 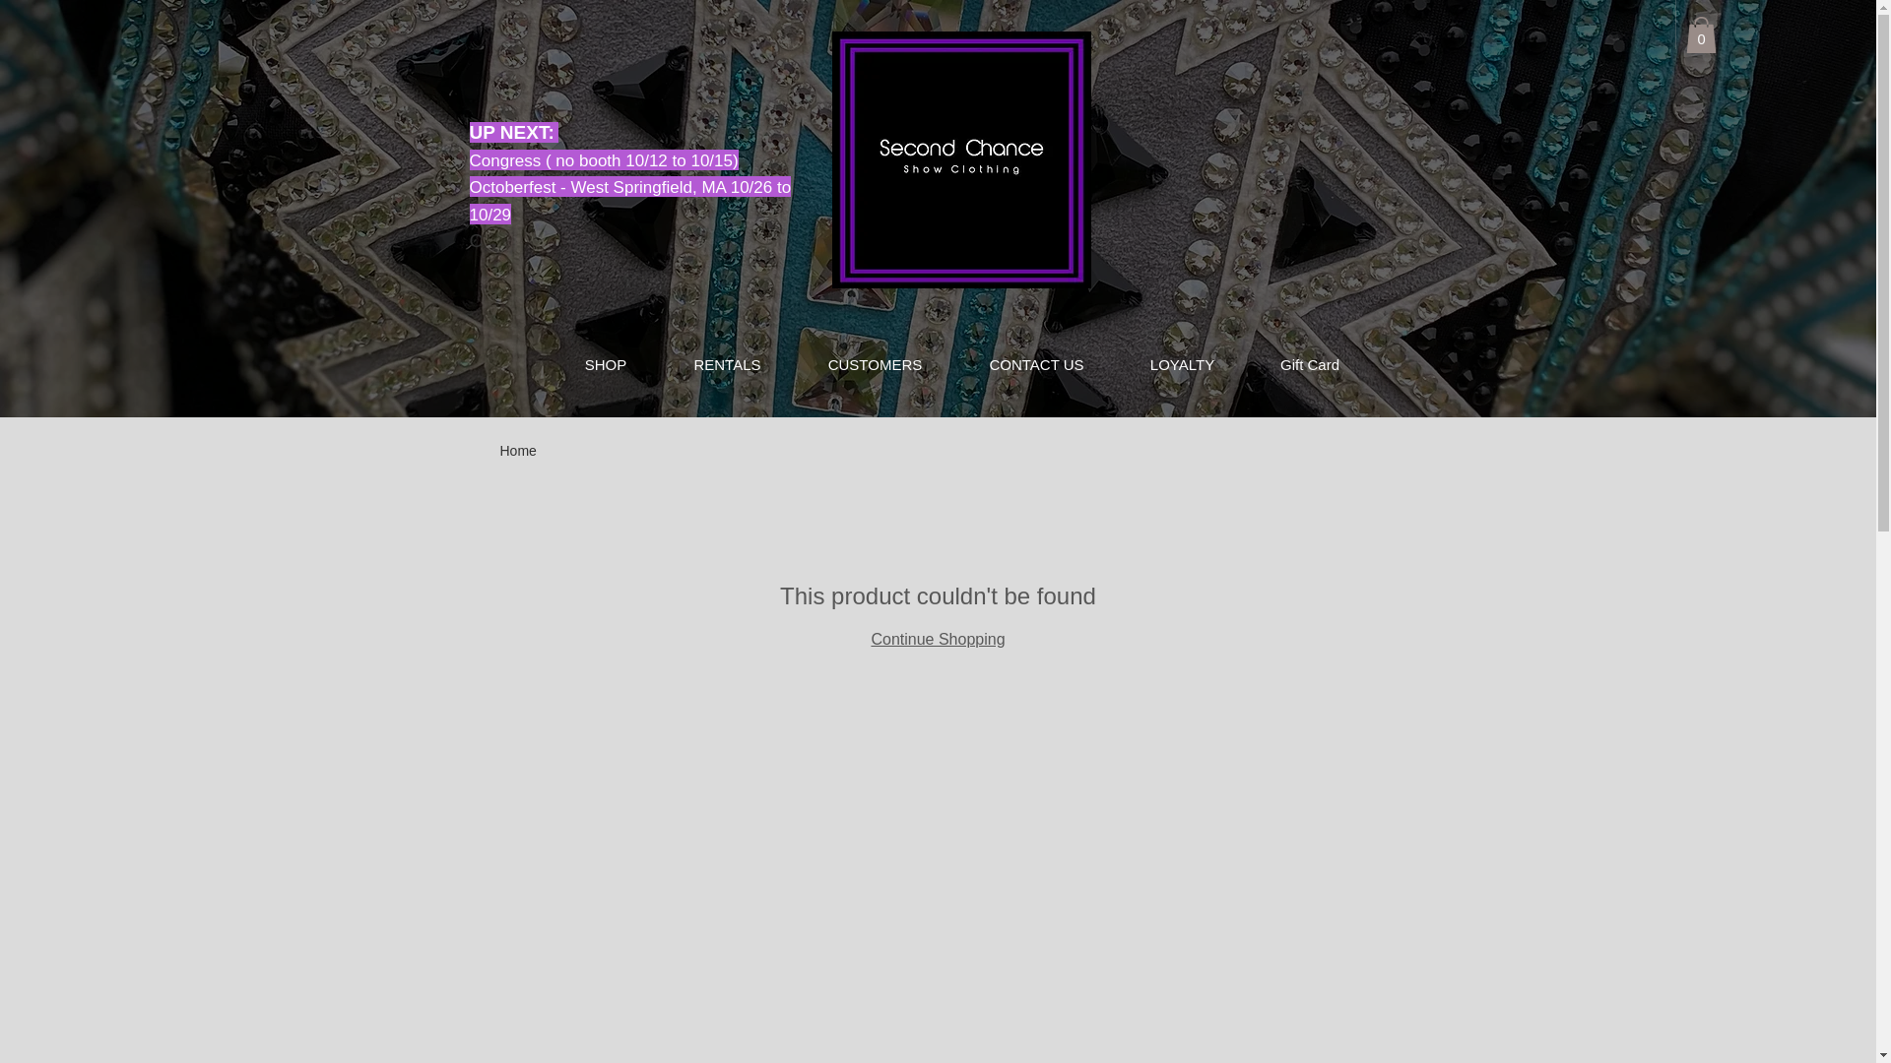 I want to click on RENTALS, so click(x=727, y=364).